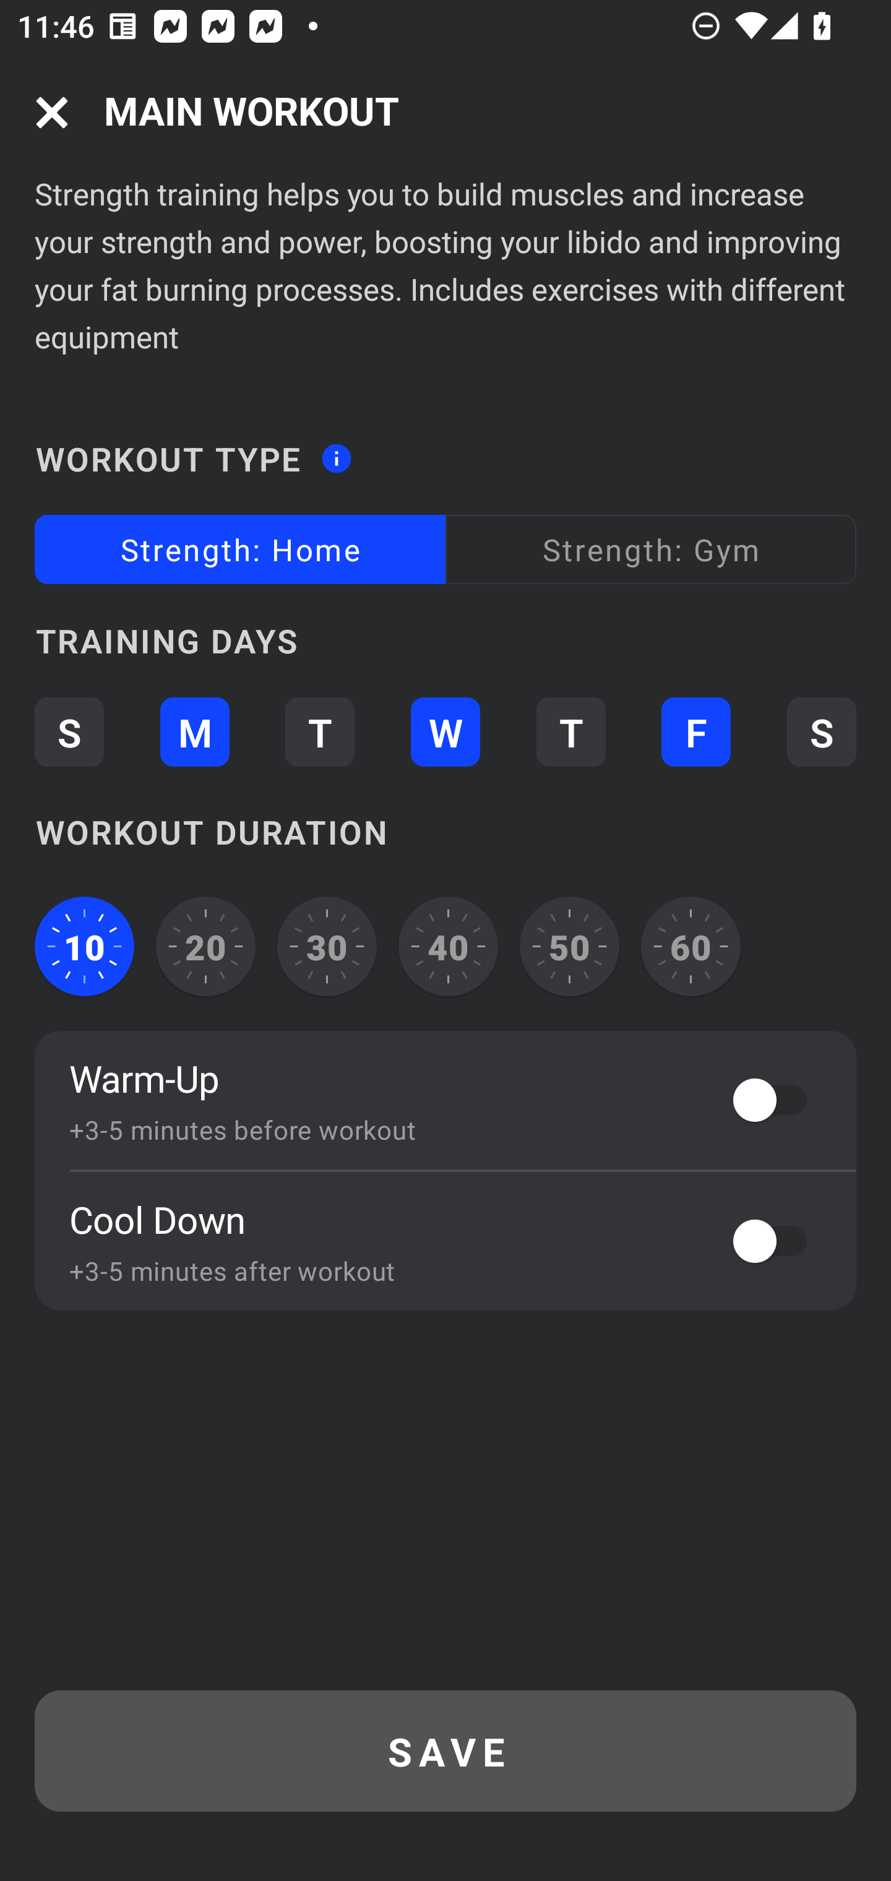  I want to click on S, so click(69, 733).